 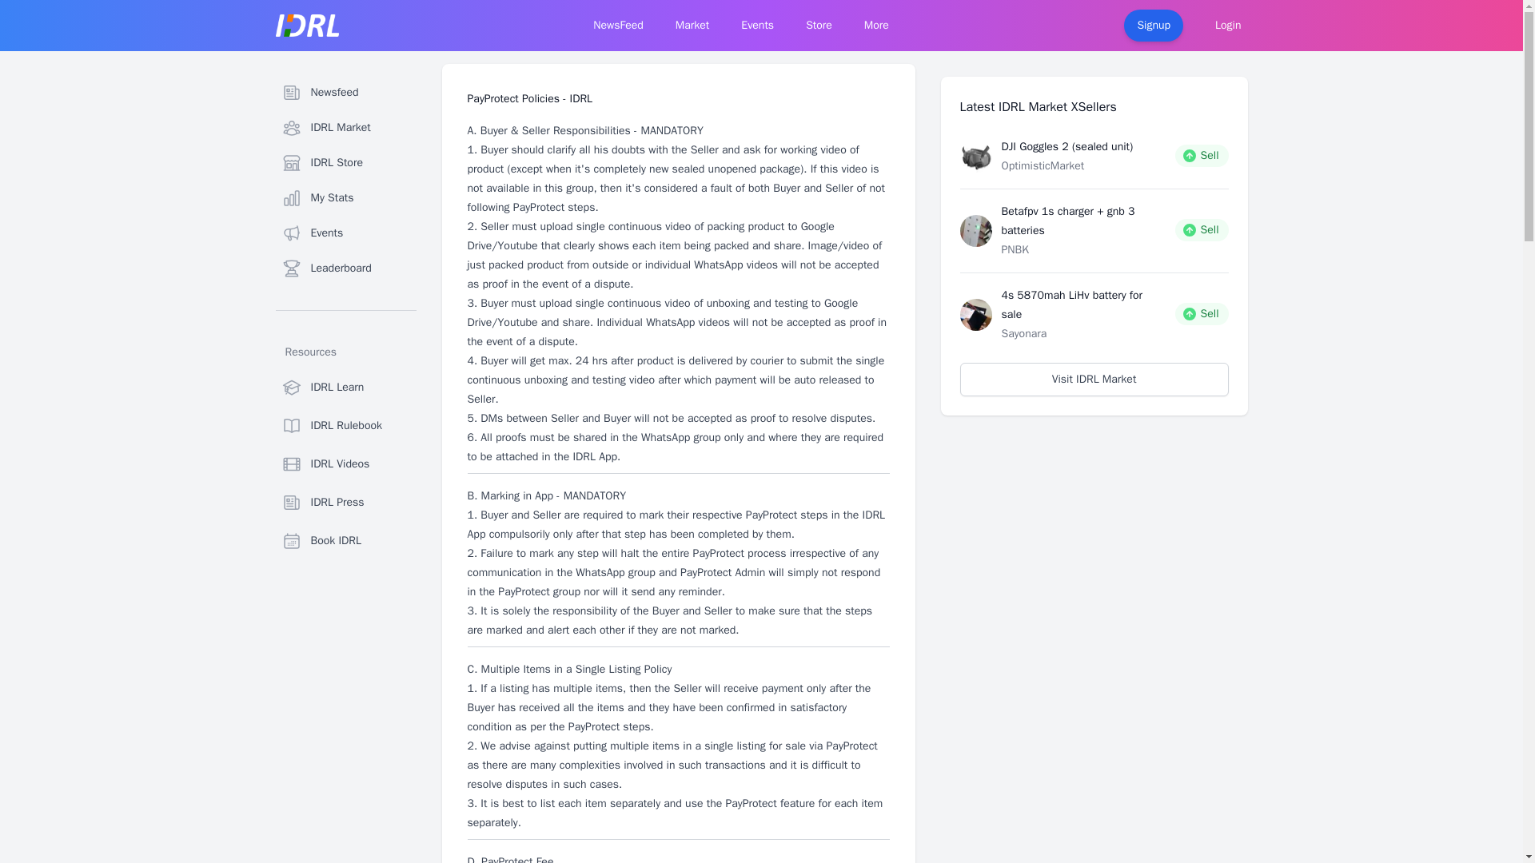 What do you see at coordinates (345, 233) in the screenshot?
I see `Events` at bounding box center [345, 233].